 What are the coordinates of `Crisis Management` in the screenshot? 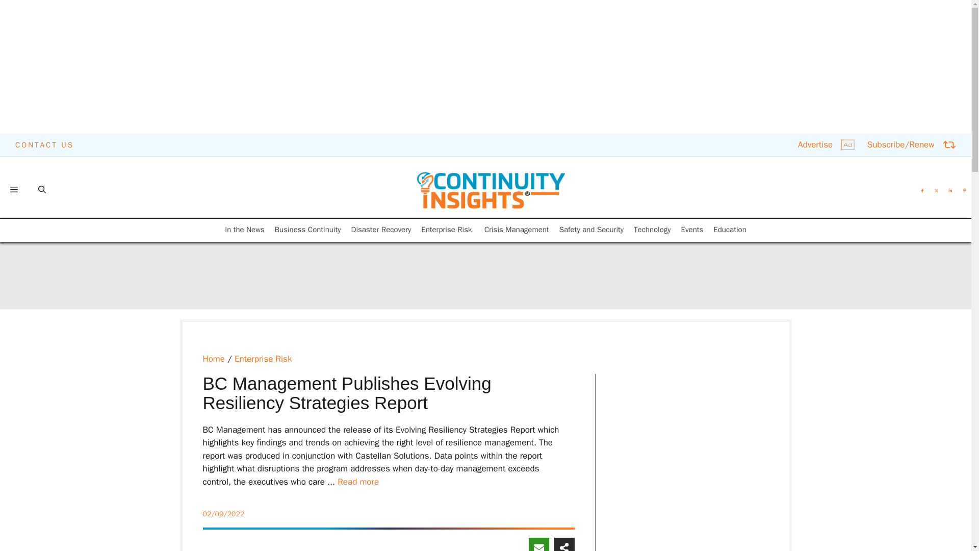 It's located at (517, 230).